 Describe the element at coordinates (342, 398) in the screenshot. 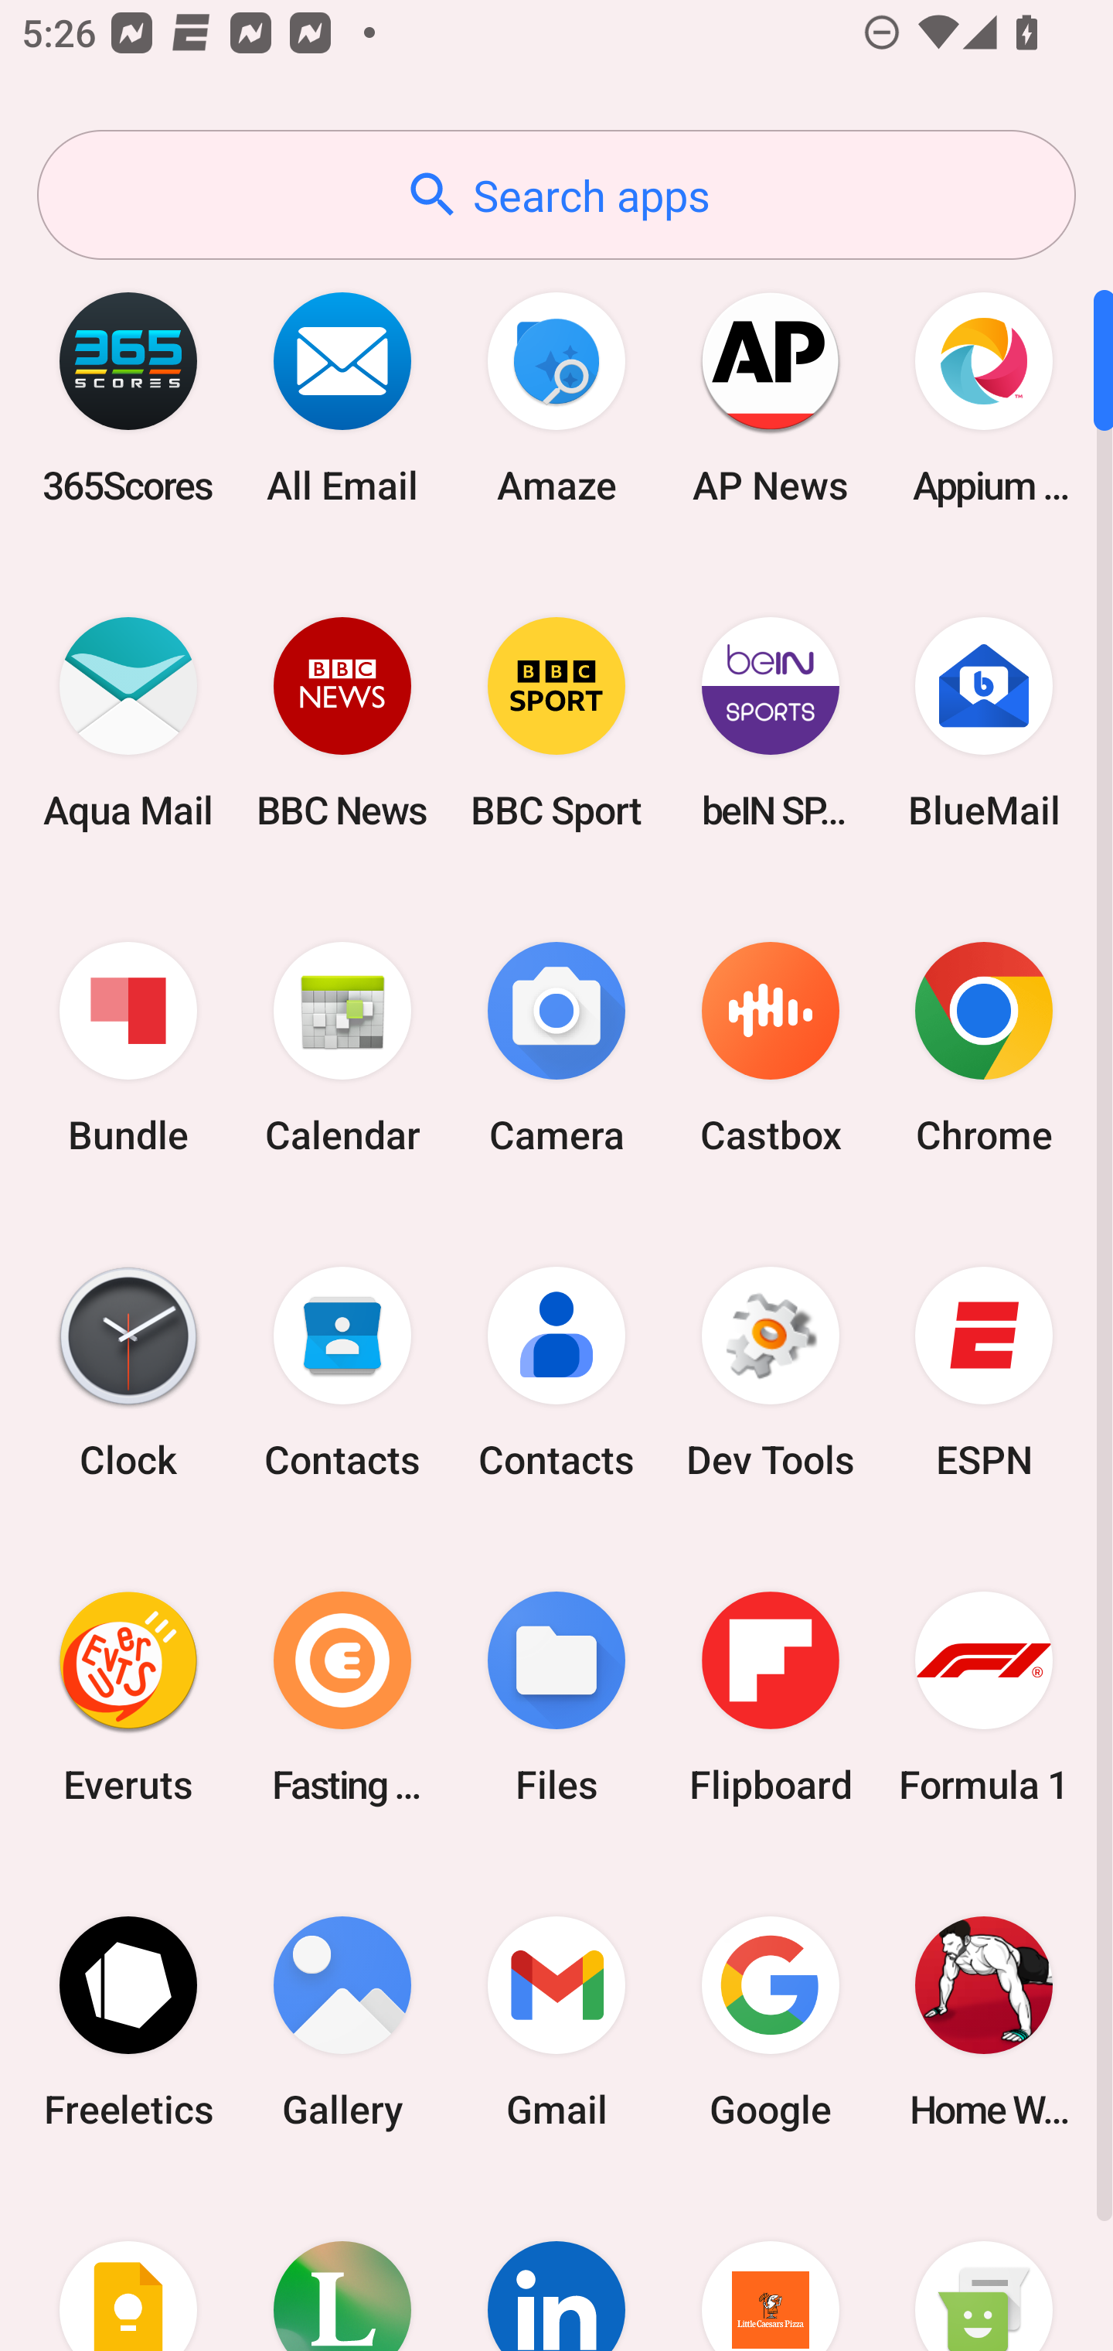

I see `All Email` at that location.